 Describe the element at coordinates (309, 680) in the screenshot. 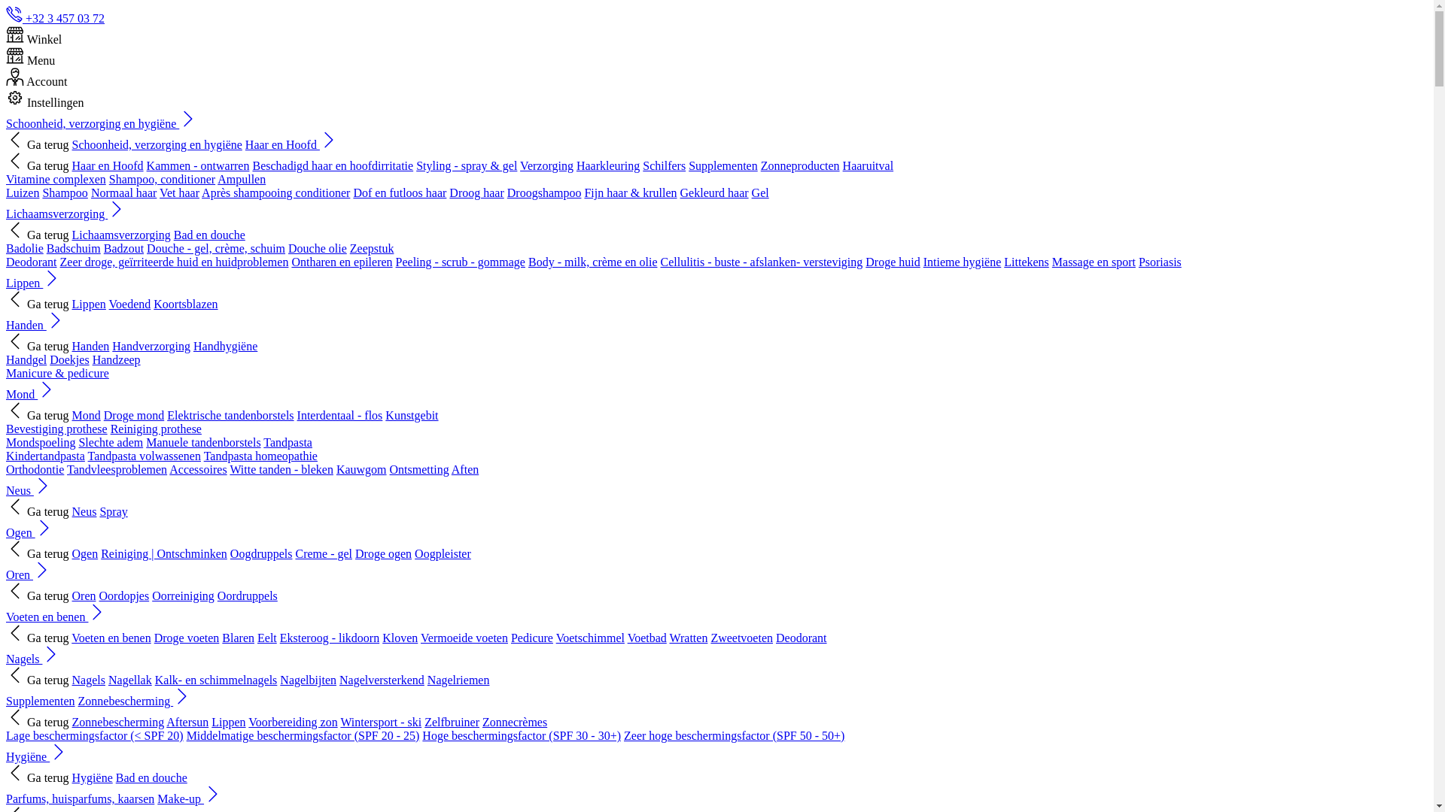

I see `Nagelbijten` at that location.